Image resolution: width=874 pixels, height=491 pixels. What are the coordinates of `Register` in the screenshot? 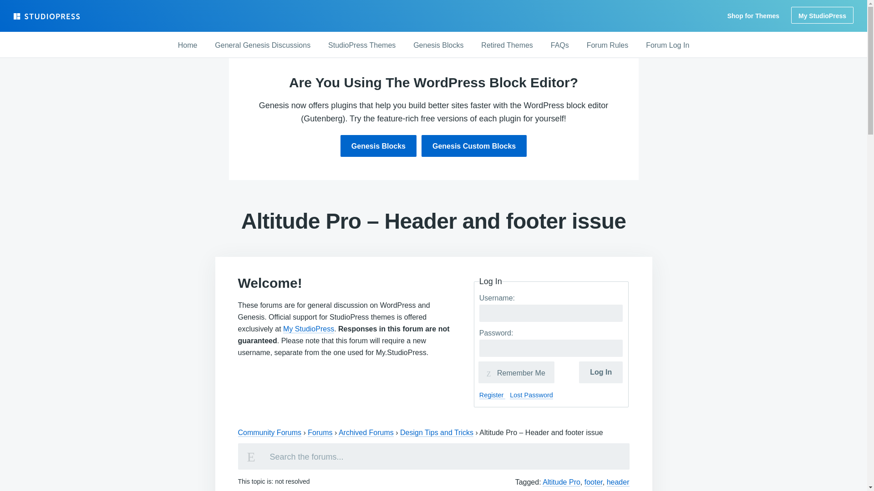 It's located at (493, 395).